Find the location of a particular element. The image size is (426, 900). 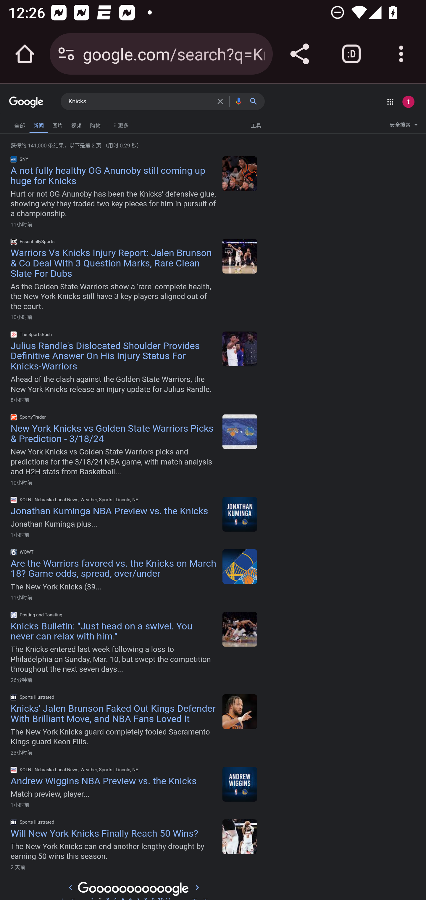

Customize and control Google Chrome is located at coordinates (401, 54).